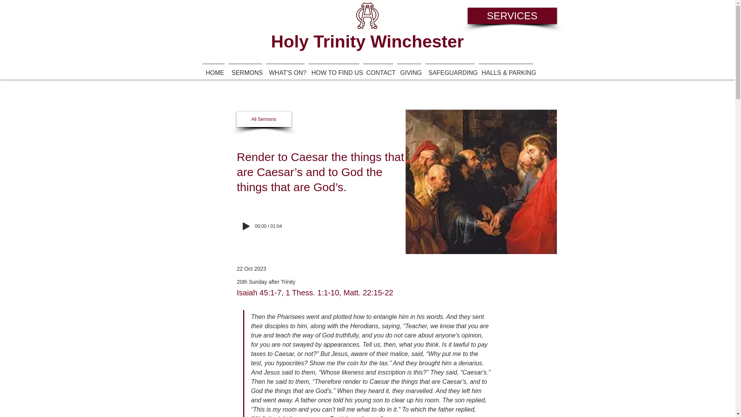  I want to click on All Sermons, so click(264, 119).